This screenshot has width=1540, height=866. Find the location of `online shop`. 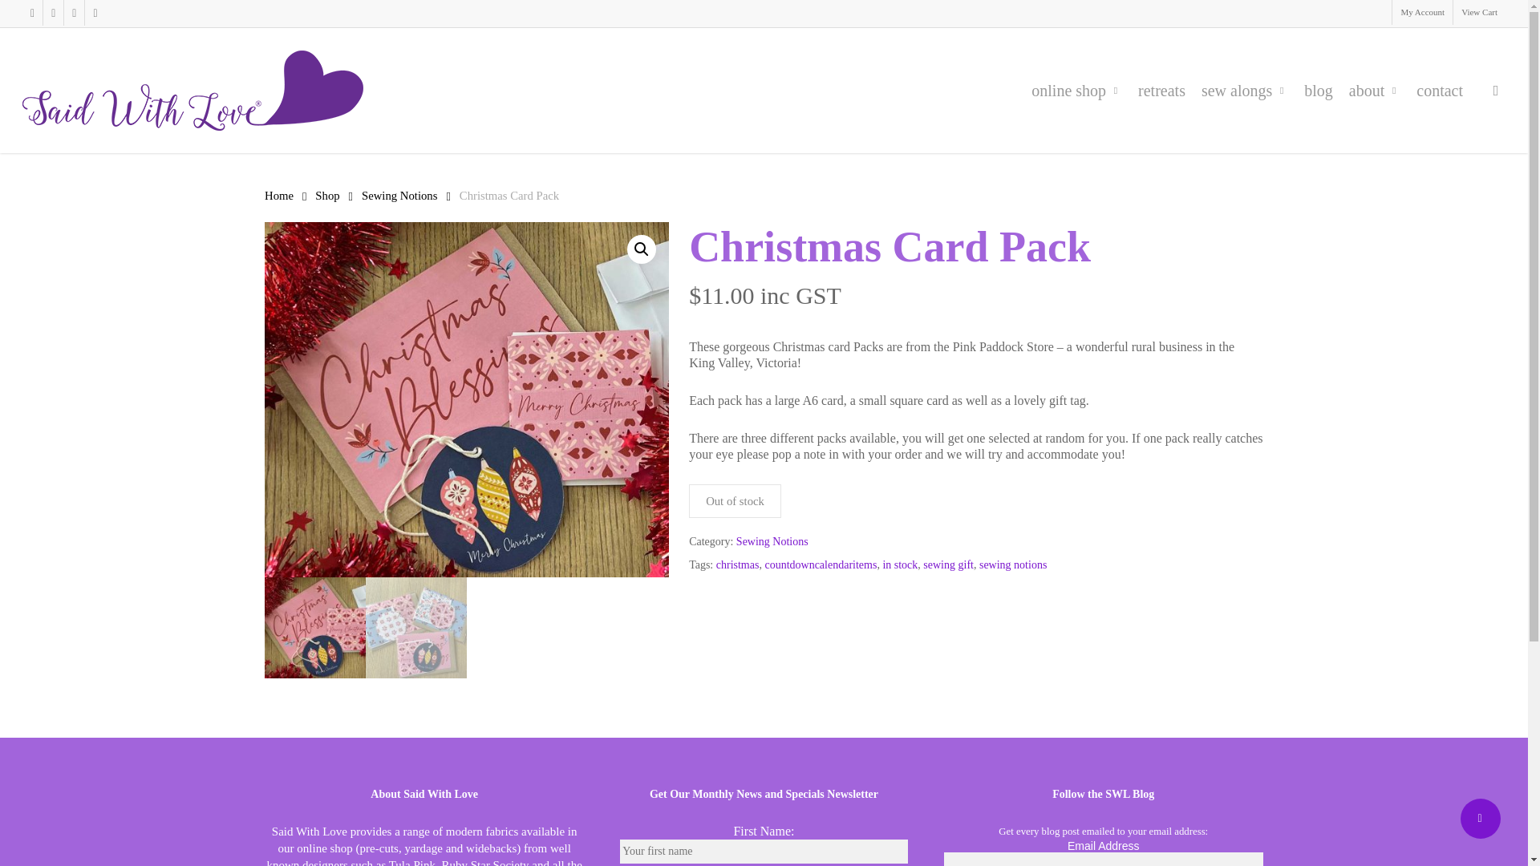

online shop is located at coordinates (1076, 90).